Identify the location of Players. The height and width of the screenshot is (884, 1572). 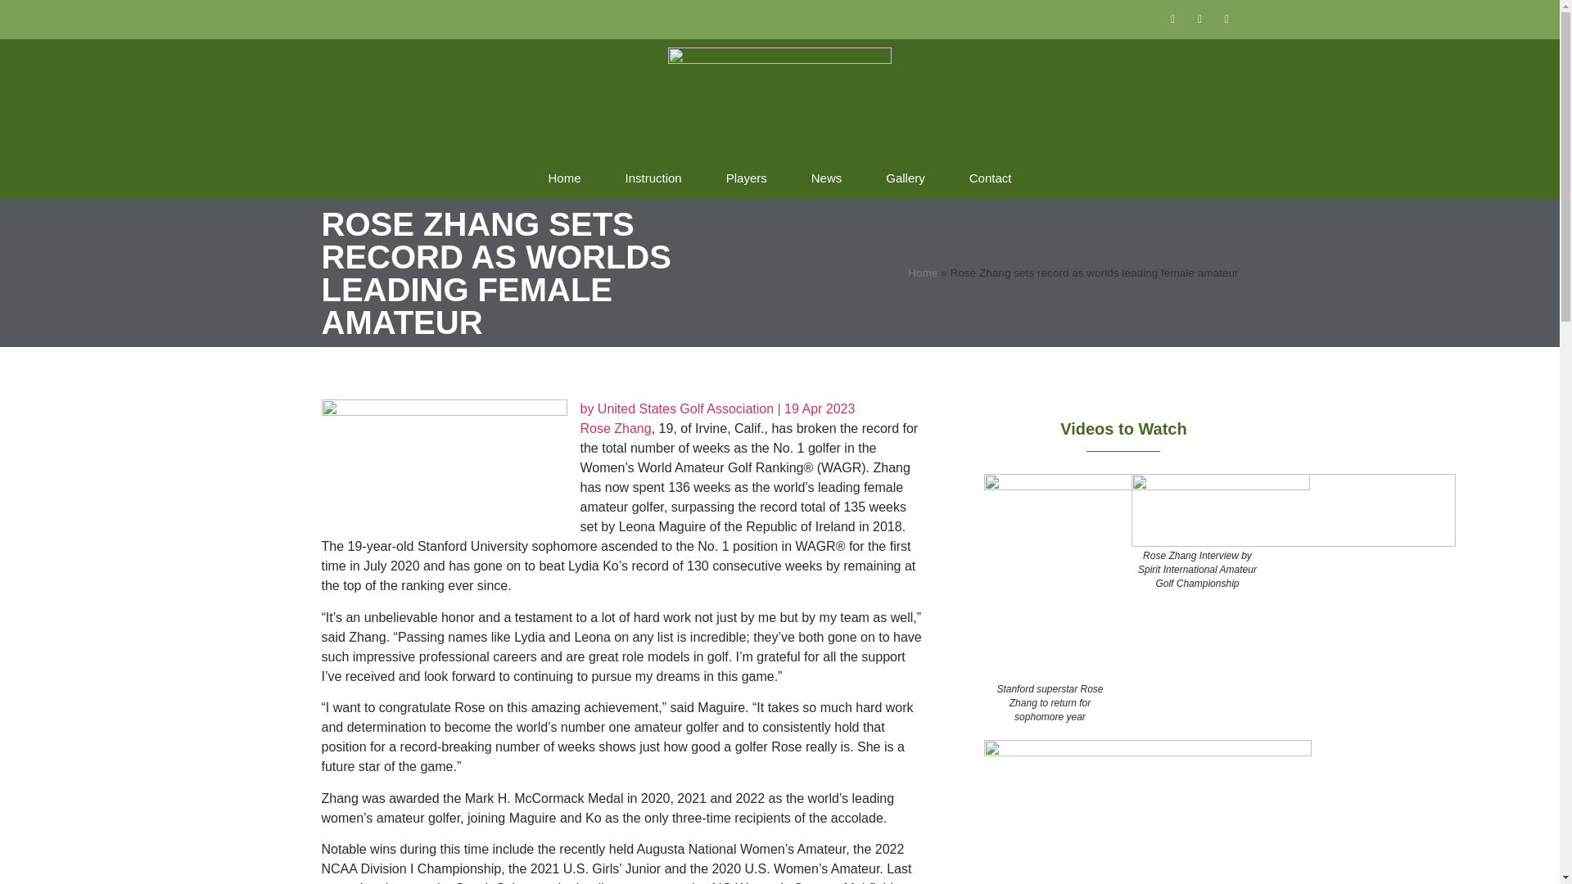
(747, 178).